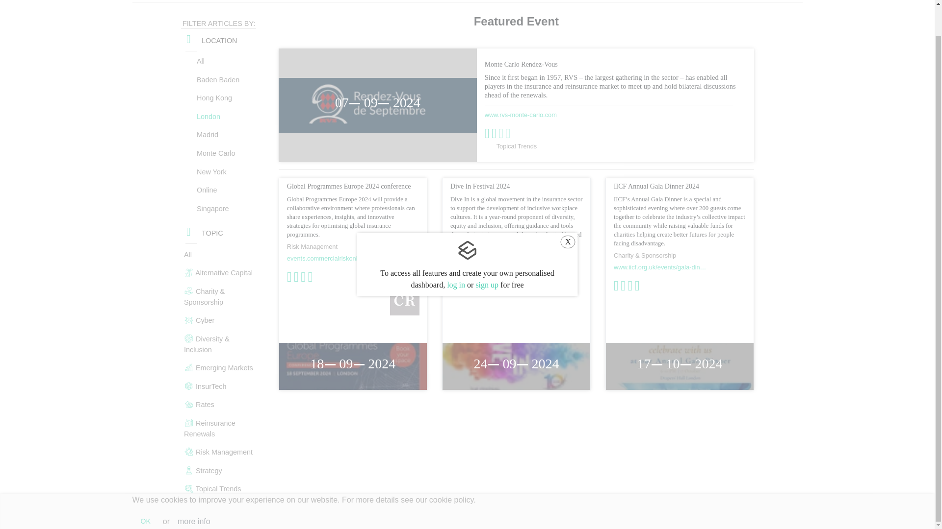 The height and width of the screenshot is (529, 942). What do you see at coordinates (217, 272) in the screenshot?
I see `Alternative Capital` at bounding box center [217, 272].